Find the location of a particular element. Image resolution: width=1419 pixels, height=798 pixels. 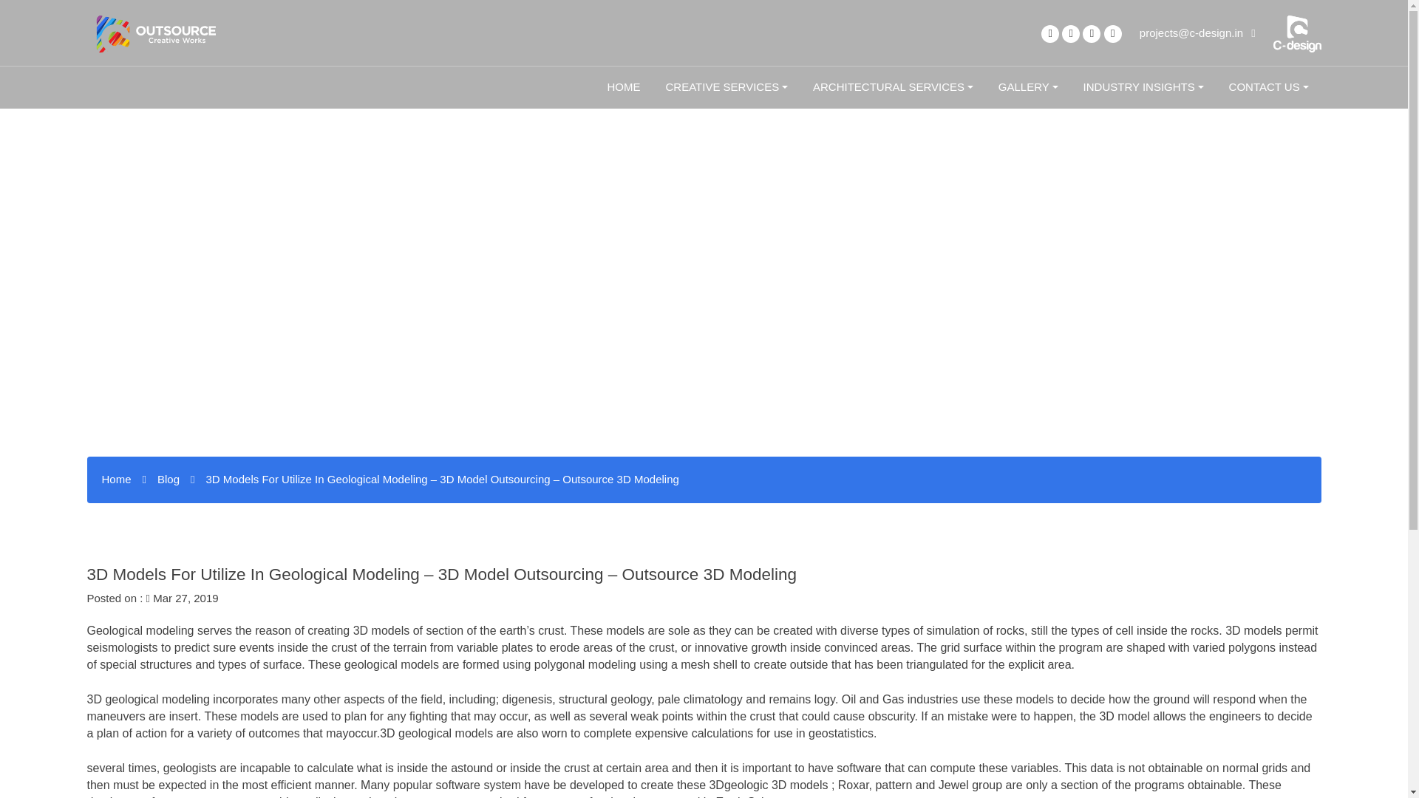

CREATIVE SERVICES is located at coordinates (726, 87).